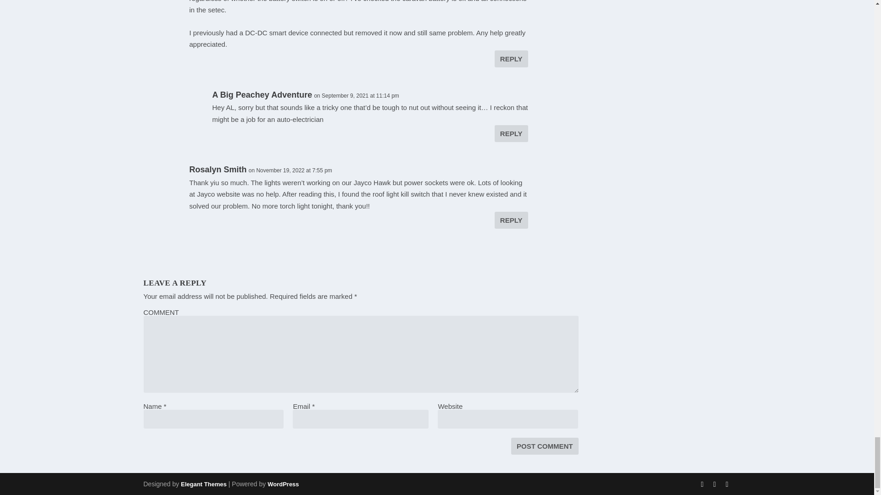 This screenshot has height=495, width=881. Describe the element at coordinates (511, 133) in the screenshot. I see `REPLY` at that location.